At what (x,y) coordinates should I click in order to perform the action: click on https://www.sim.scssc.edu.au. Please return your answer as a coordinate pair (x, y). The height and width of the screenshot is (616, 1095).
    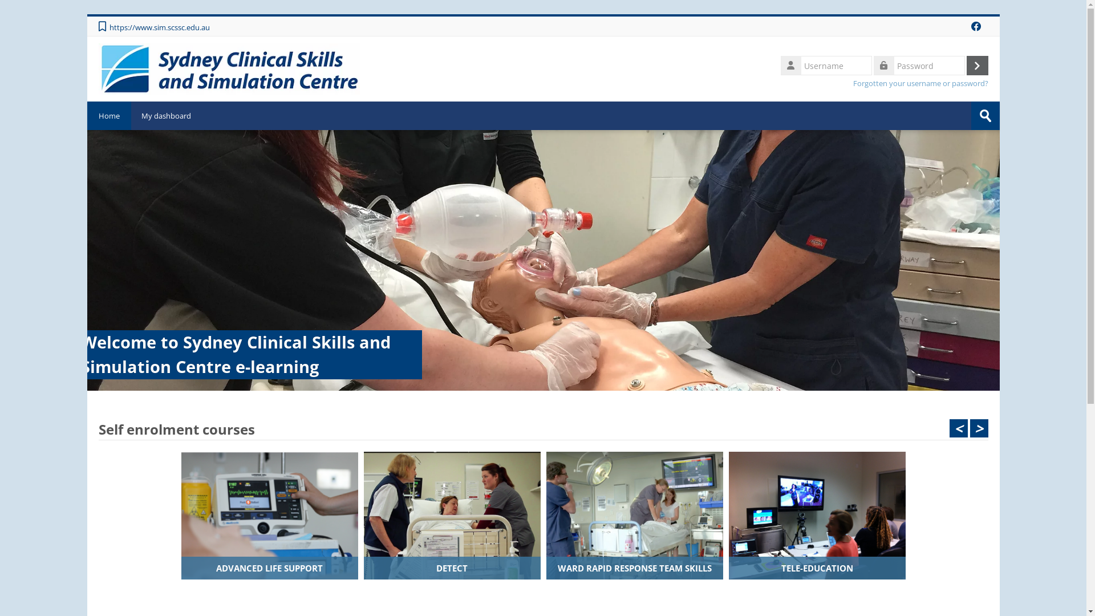
    Looking at the image, I should click on (164, 27).